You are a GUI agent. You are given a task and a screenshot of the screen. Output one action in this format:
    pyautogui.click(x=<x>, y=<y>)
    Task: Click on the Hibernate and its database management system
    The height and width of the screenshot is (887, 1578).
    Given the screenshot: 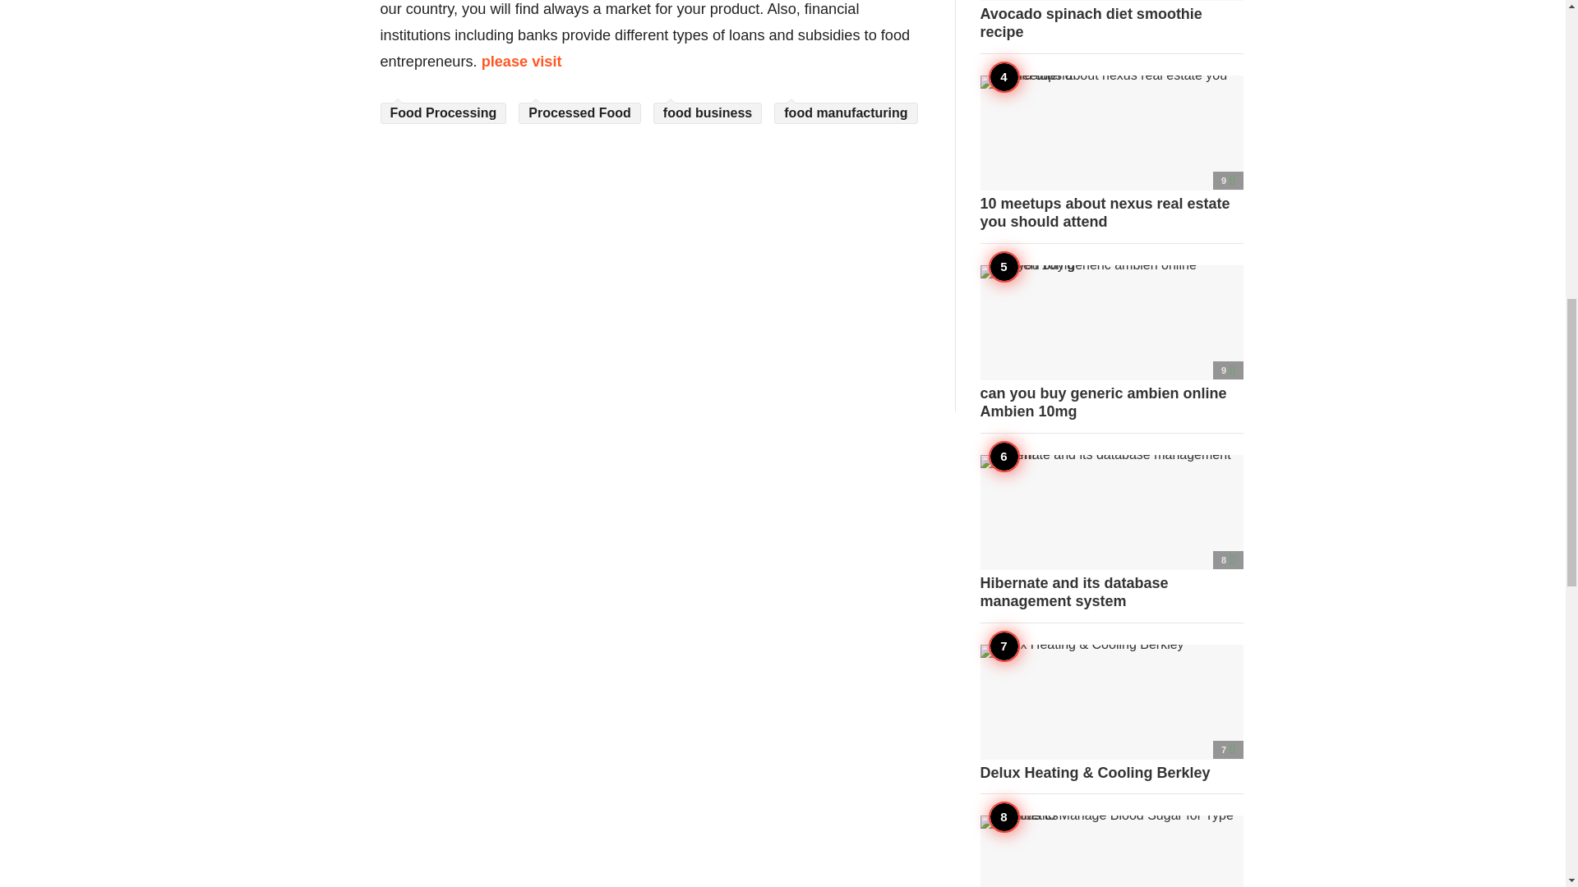 What is the action you would take?
    pyautogui.click(x=1111, y=533)
    